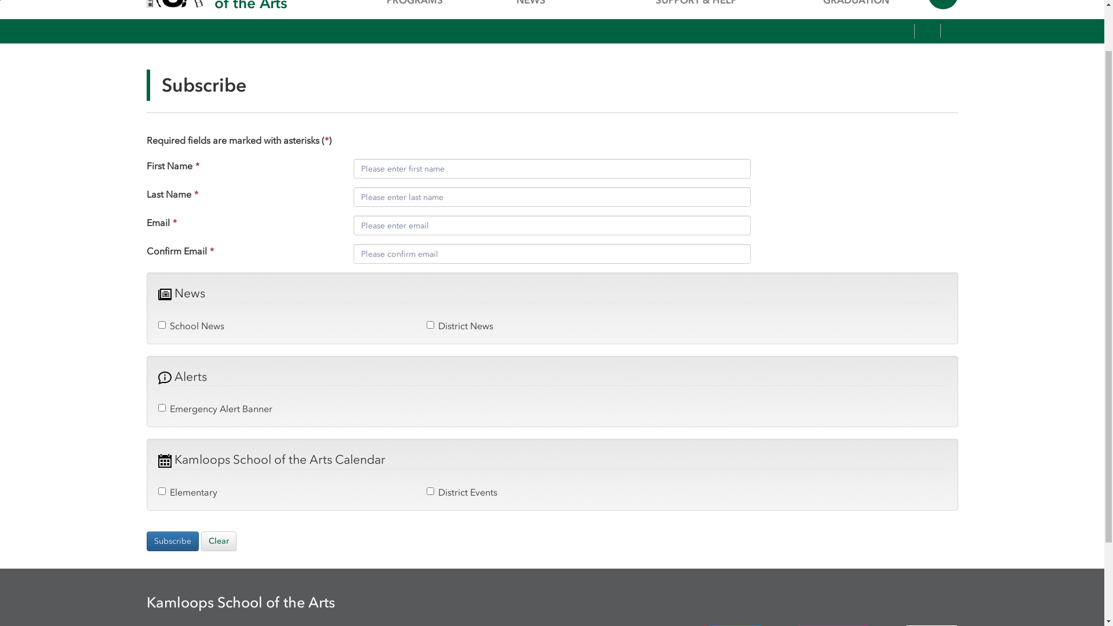  Describe the element at coordinates (218, 596) in the screenshot. I see `Clear` at that location.